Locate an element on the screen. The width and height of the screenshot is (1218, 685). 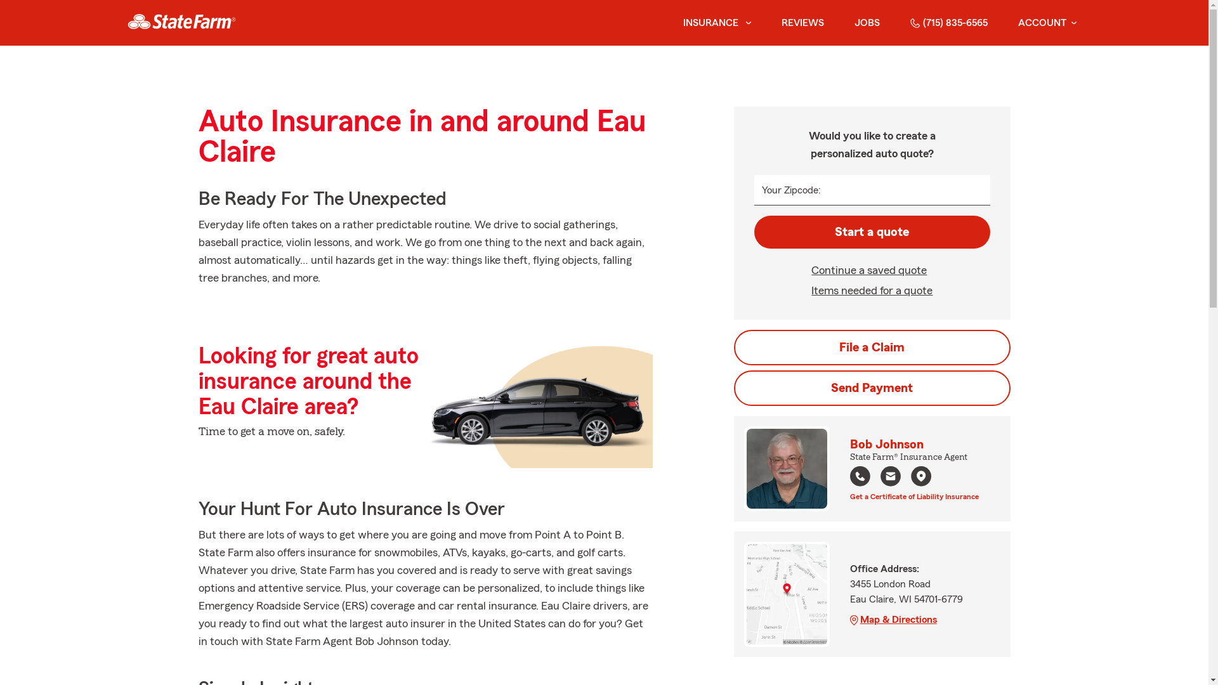
Send Payment is located at coordinates (872, 388).